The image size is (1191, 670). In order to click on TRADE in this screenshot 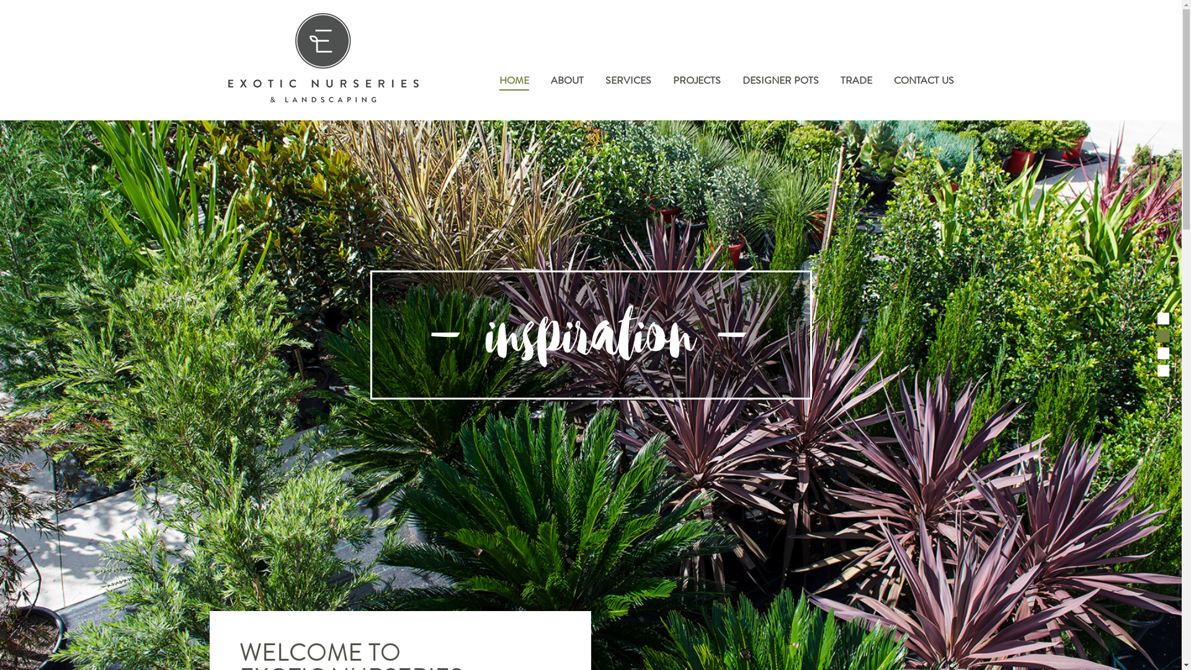, I will do `click(856, 82)`.